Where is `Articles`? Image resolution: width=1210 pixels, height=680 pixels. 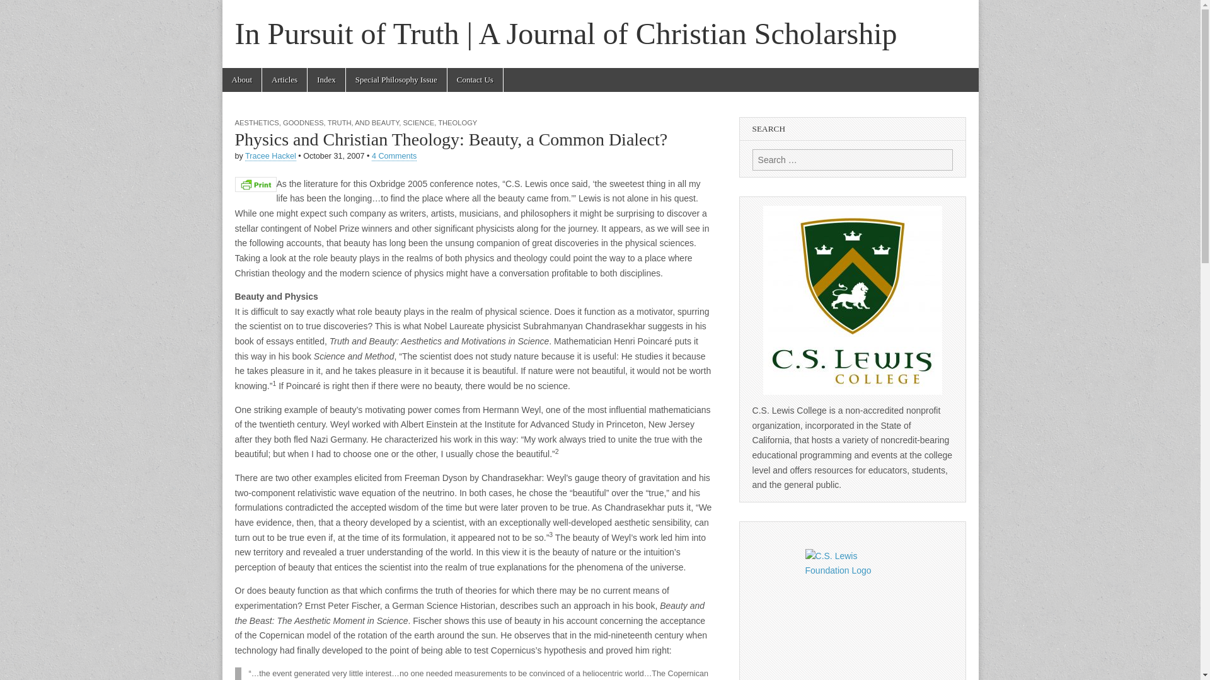 Articles is located at coordinates (285, 79).